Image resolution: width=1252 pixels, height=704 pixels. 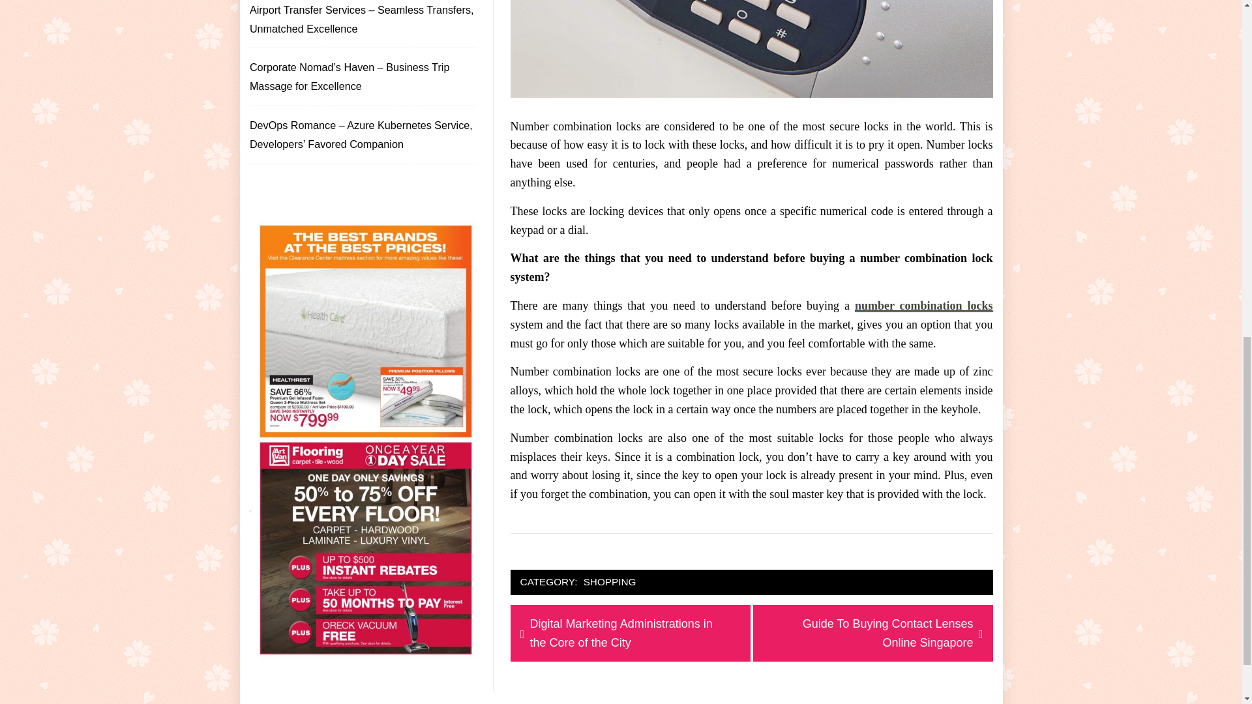 What do you see at coordinates (923, 306) in the screenshot?
I see `number combination locks` at bounding box center [923, 306].